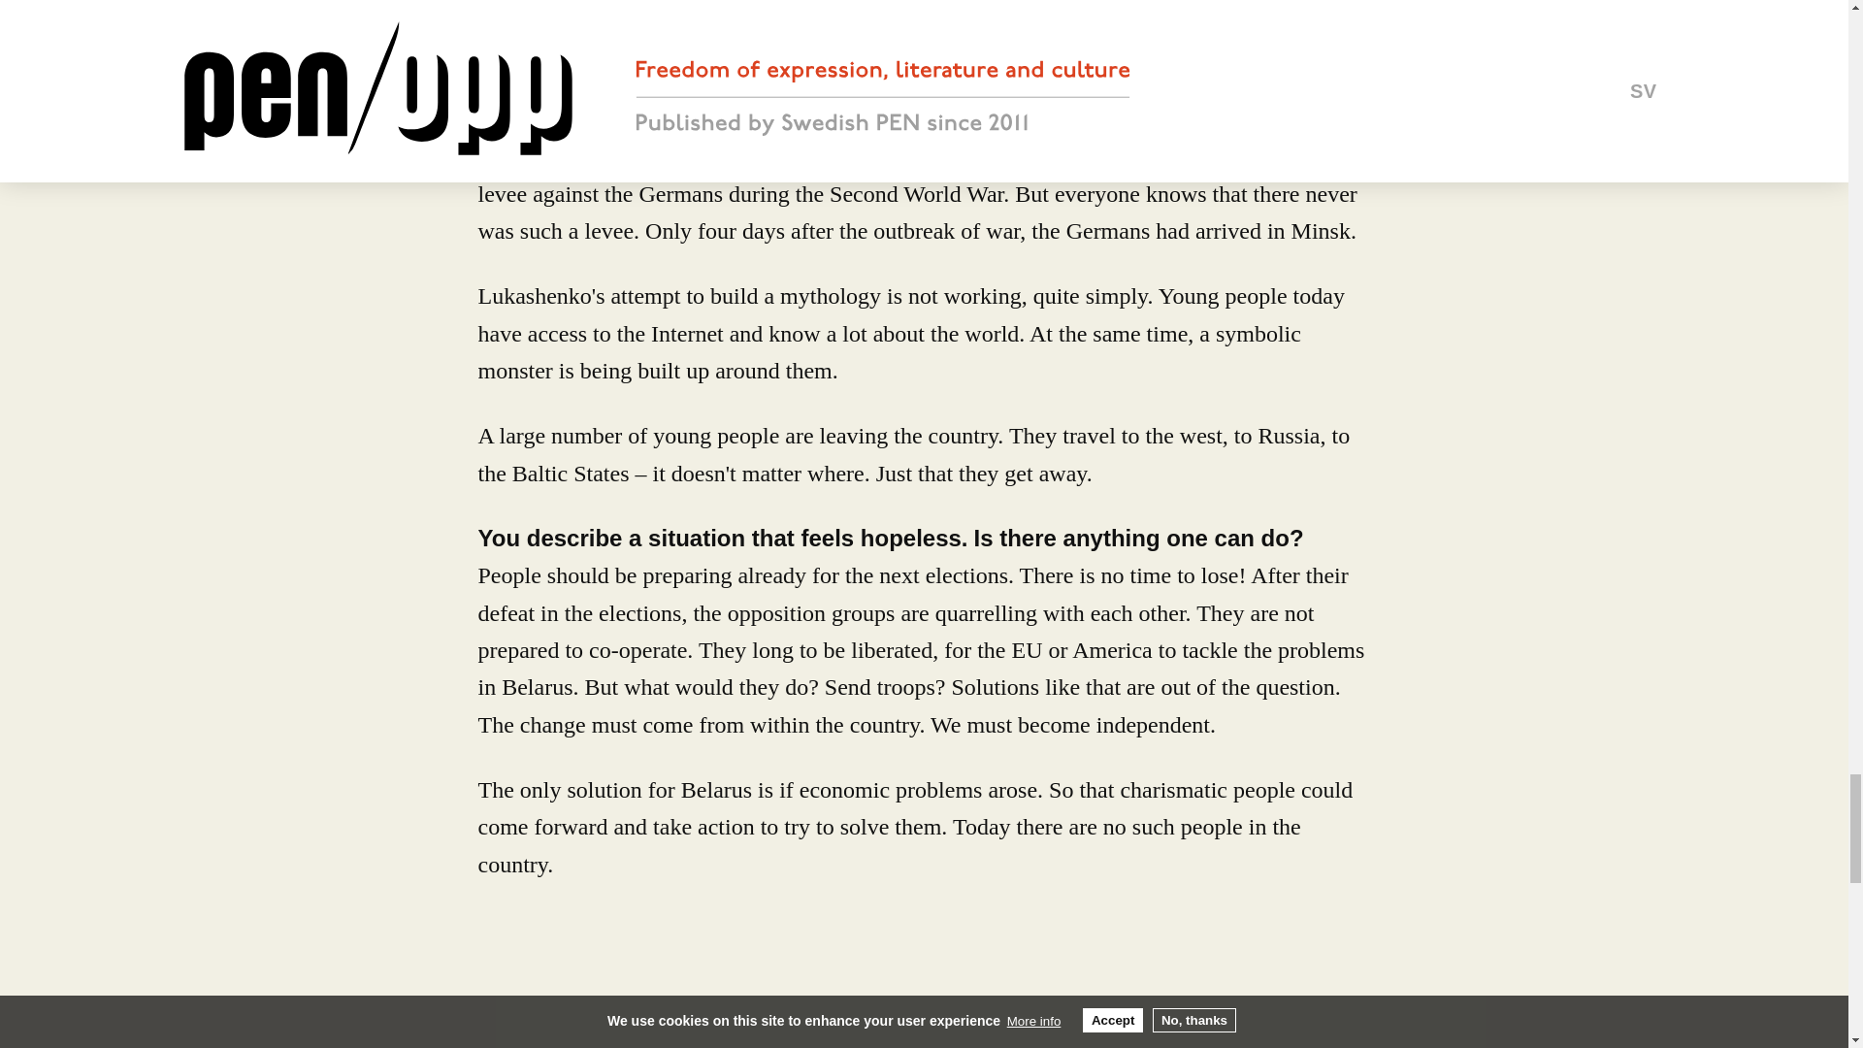 This screenshot has height=1048, width=1863. Describe the element at coordinates (496, 998) in the screenshot. I see `Twitter` at that location.